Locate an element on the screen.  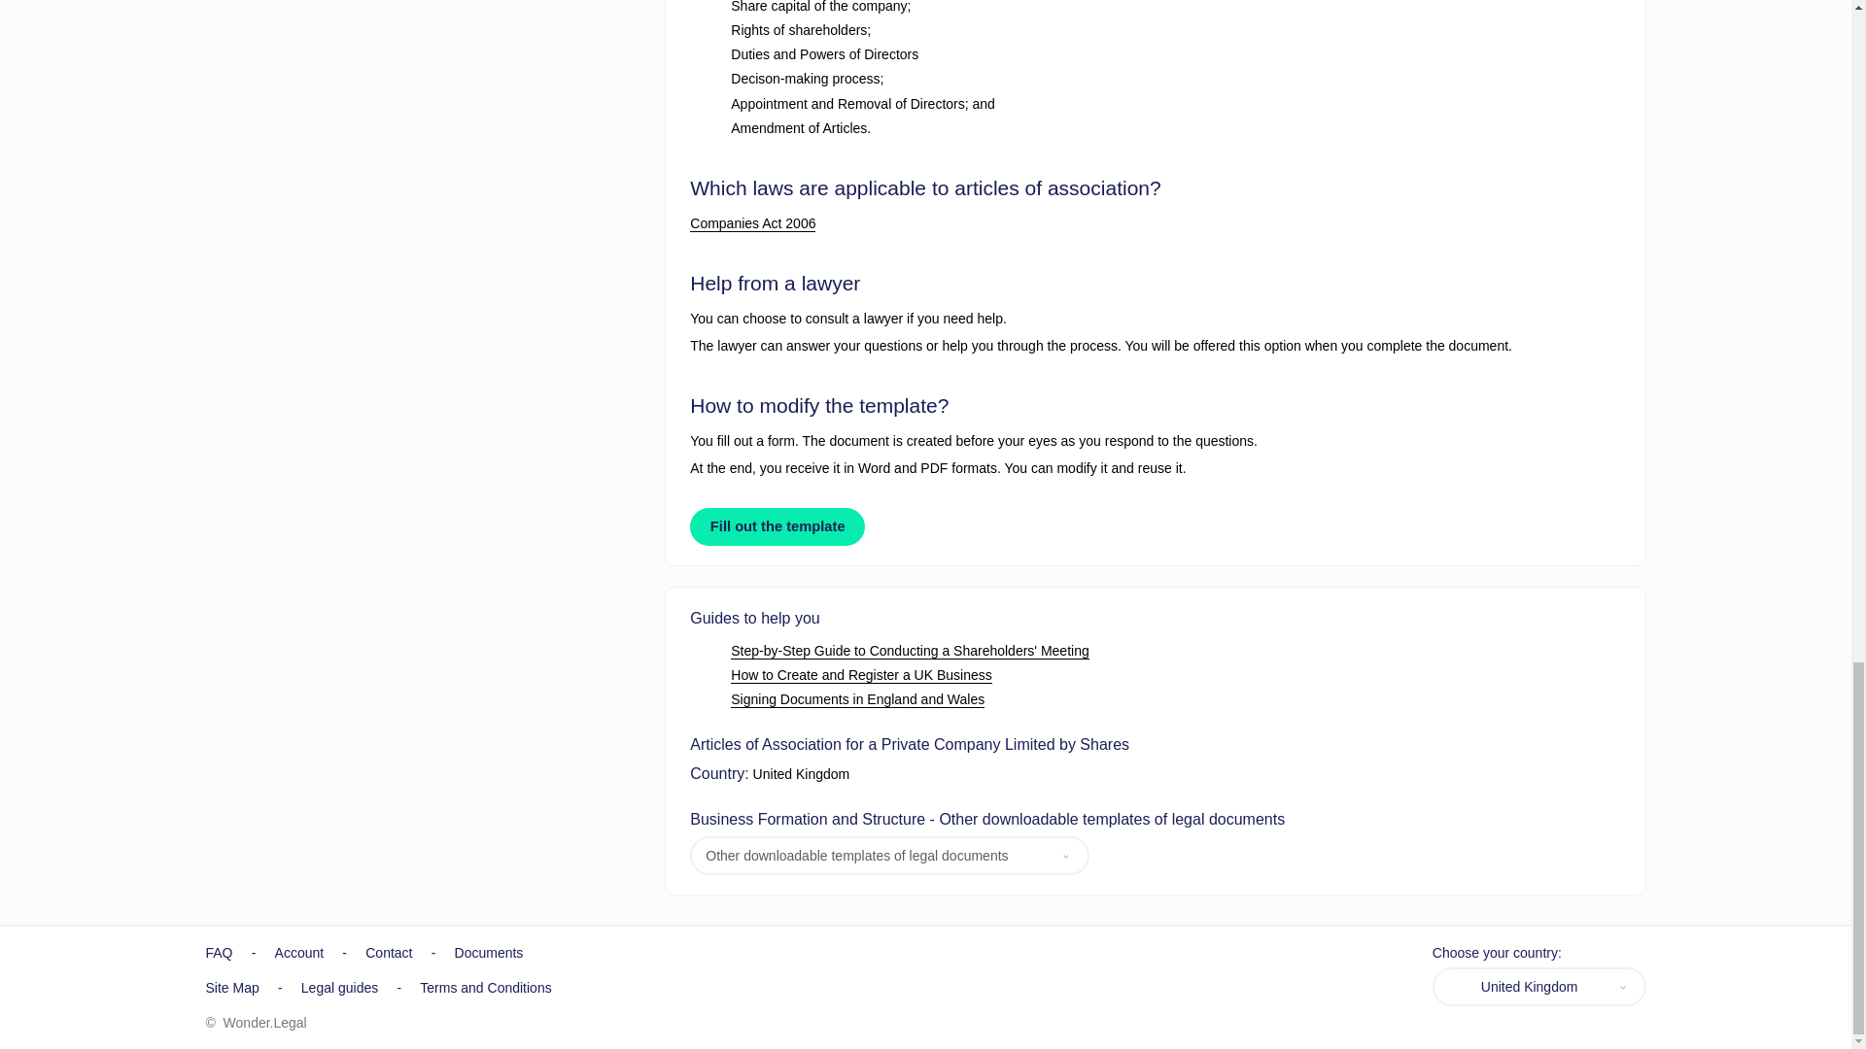
How to Create and Register a UK Business is located at coordinates (861, 675).